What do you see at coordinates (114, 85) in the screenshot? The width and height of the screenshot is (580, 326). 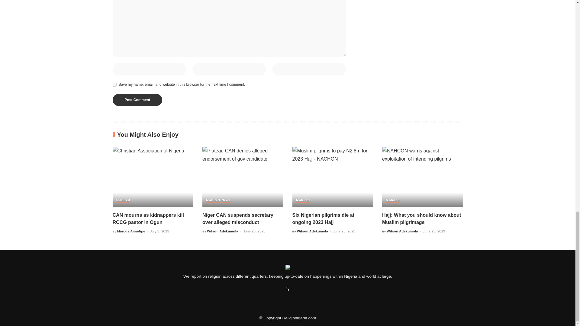 I see `yes` at bounding box center [114, 85].